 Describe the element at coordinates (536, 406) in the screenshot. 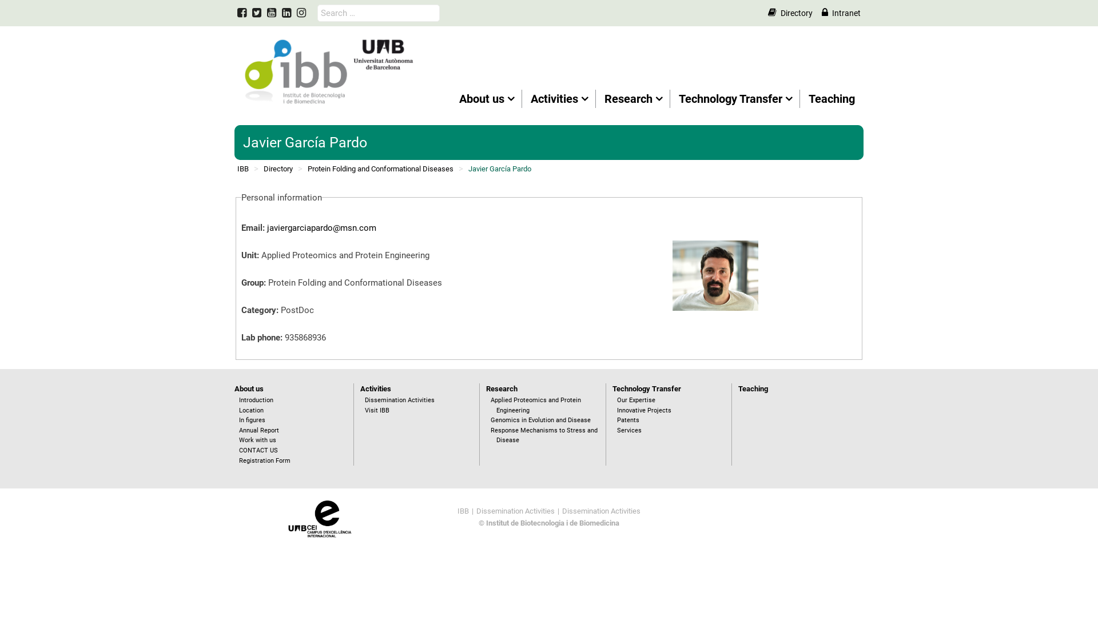

I see `Applied Proteomics and Protein Engineering` at that location.